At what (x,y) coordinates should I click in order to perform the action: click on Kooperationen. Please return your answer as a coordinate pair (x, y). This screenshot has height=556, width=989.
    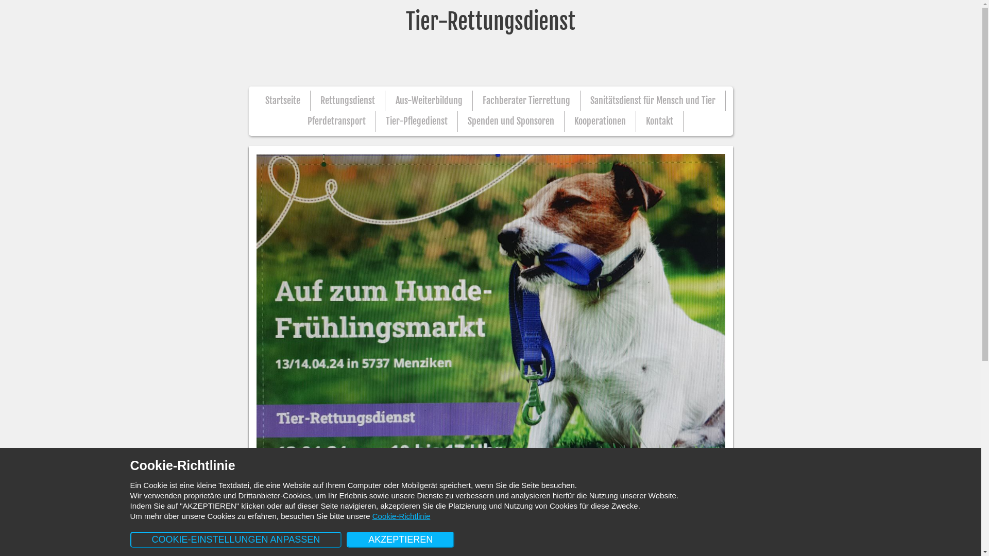
    Looking at the image, I should click on (600, 121).